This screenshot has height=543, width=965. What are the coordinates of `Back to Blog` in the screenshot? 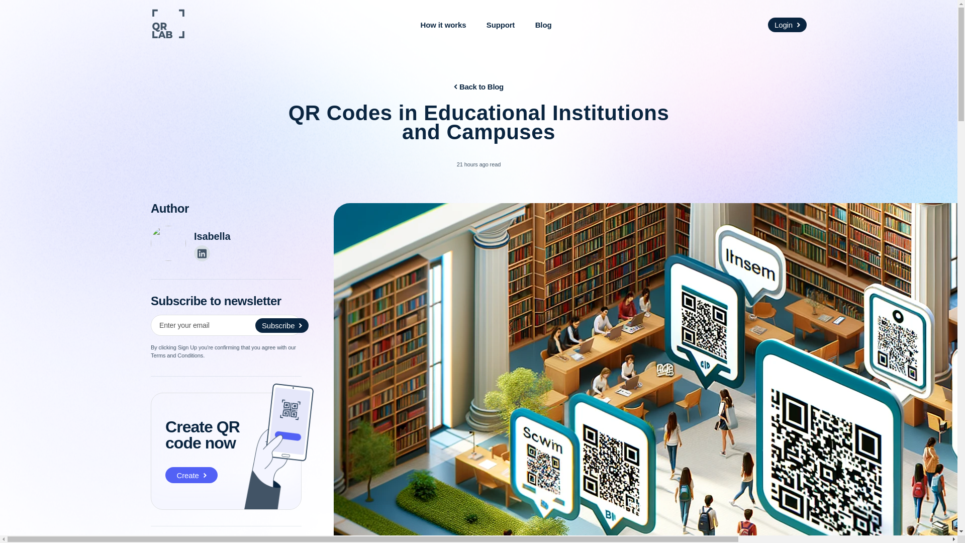 It's located at (478, 86).